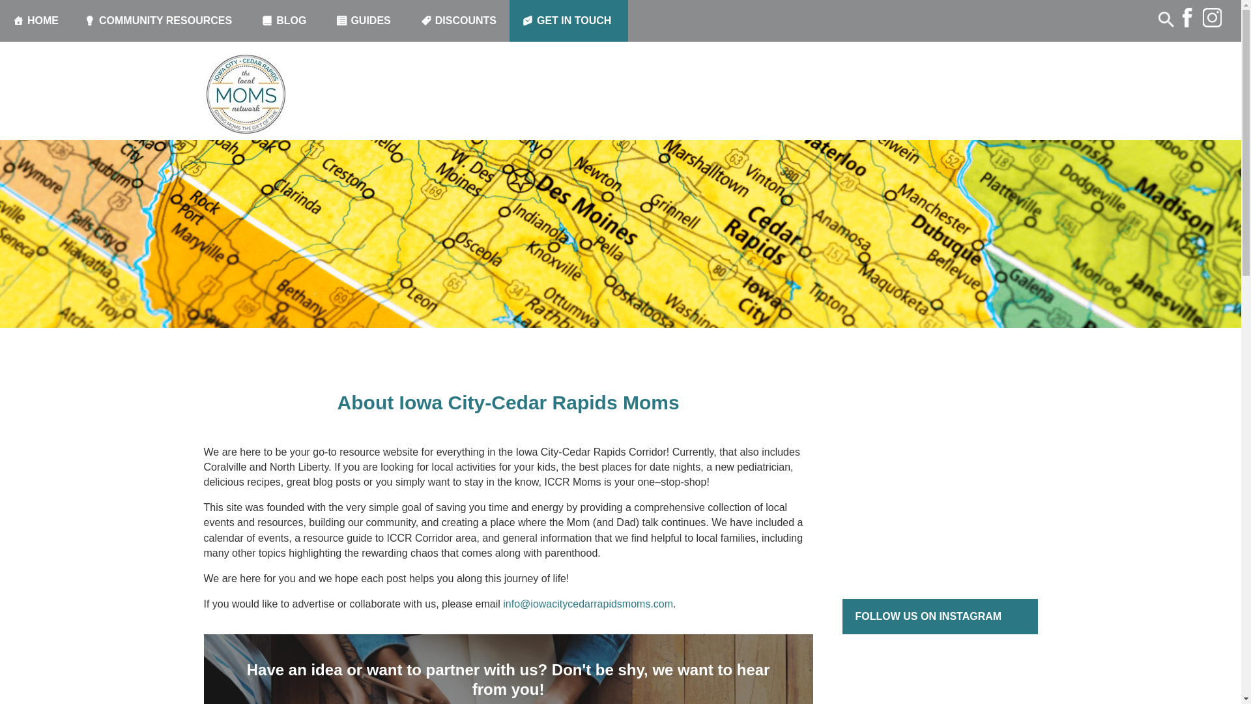  I want to click on HOME, so click(35, 21).